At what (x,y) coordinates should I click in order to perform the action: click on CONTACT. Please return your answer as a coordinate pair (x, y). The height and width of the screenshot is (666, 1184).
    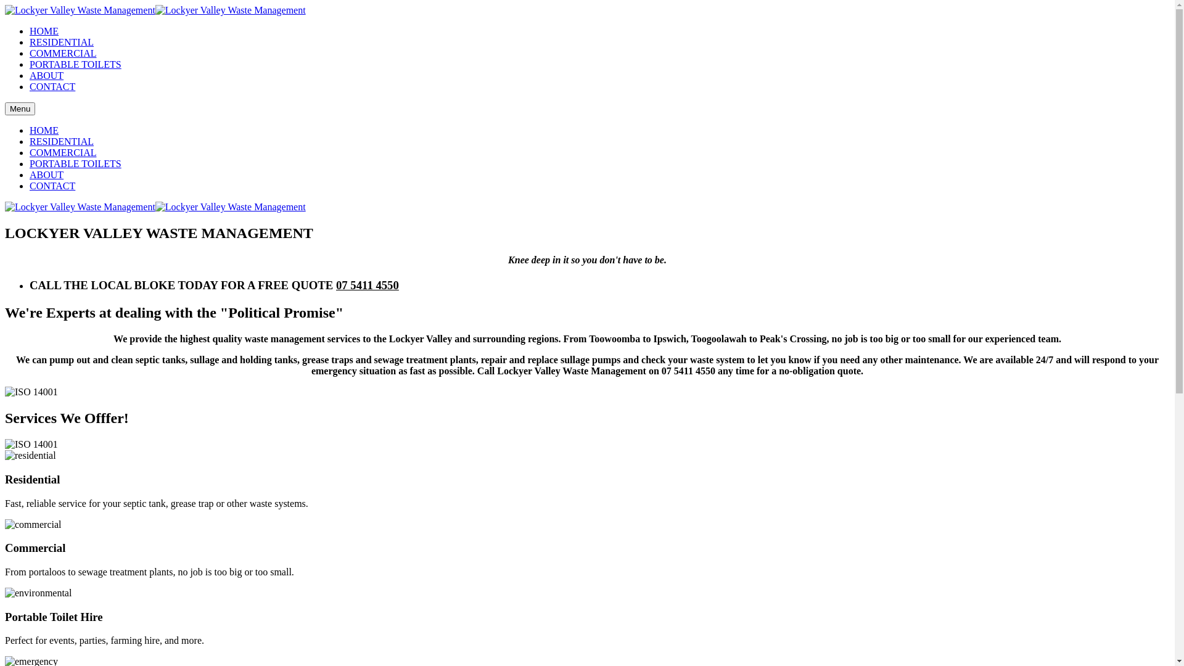
    Looking at the image, I should click on (52, 86).